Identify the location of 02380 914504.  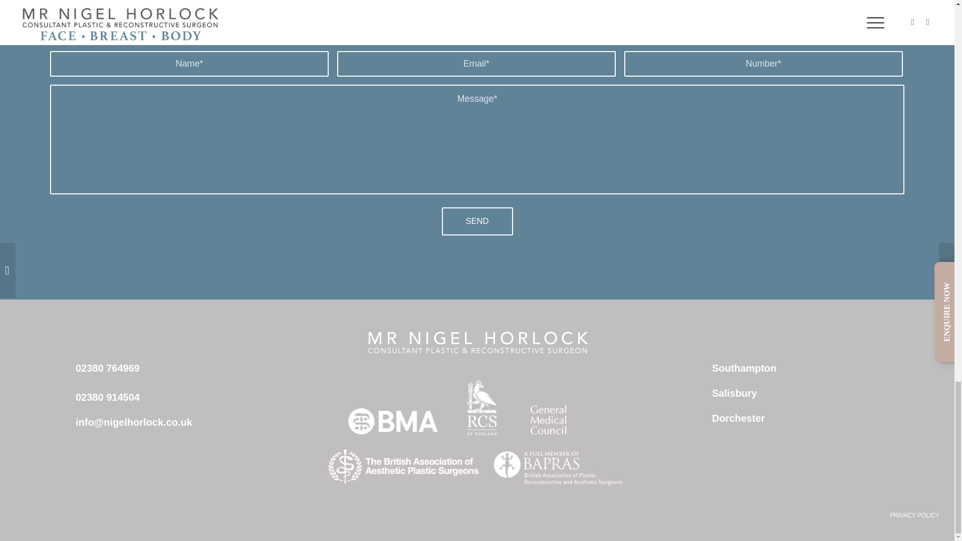
(107, 397).